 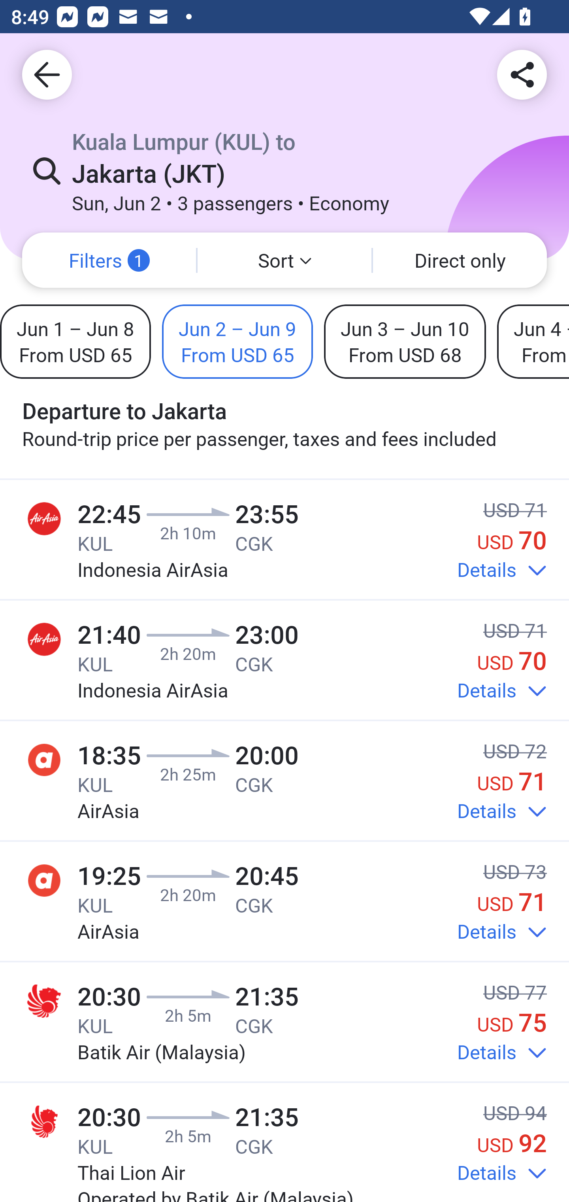 I want to click on Sort, so click(x=284, y=260).